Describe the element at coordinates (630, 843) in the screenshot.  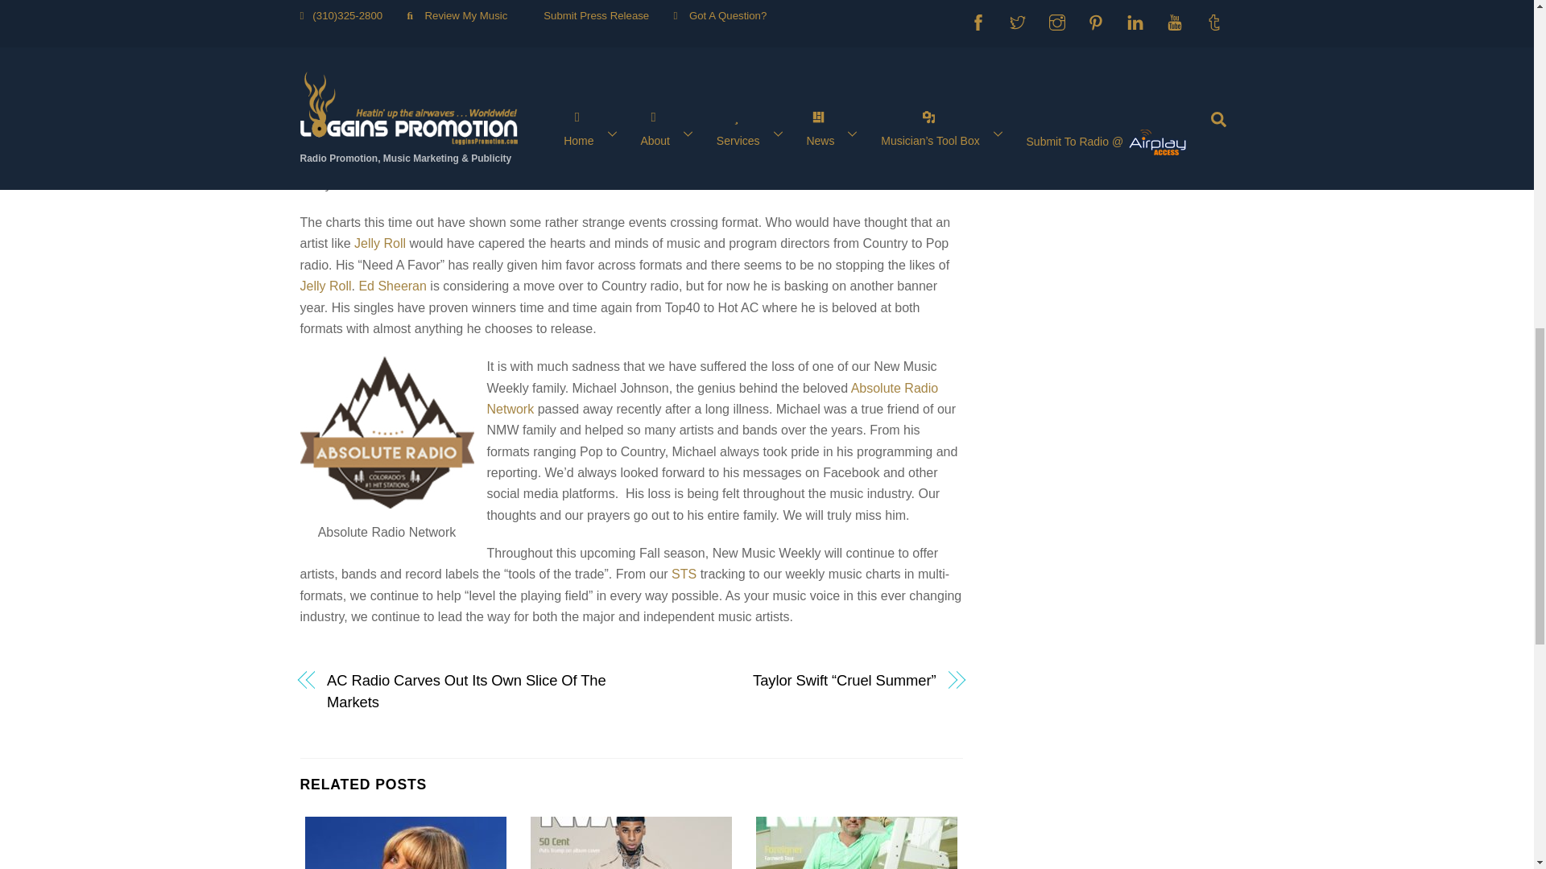
I see `Cover.jpg` at that location.